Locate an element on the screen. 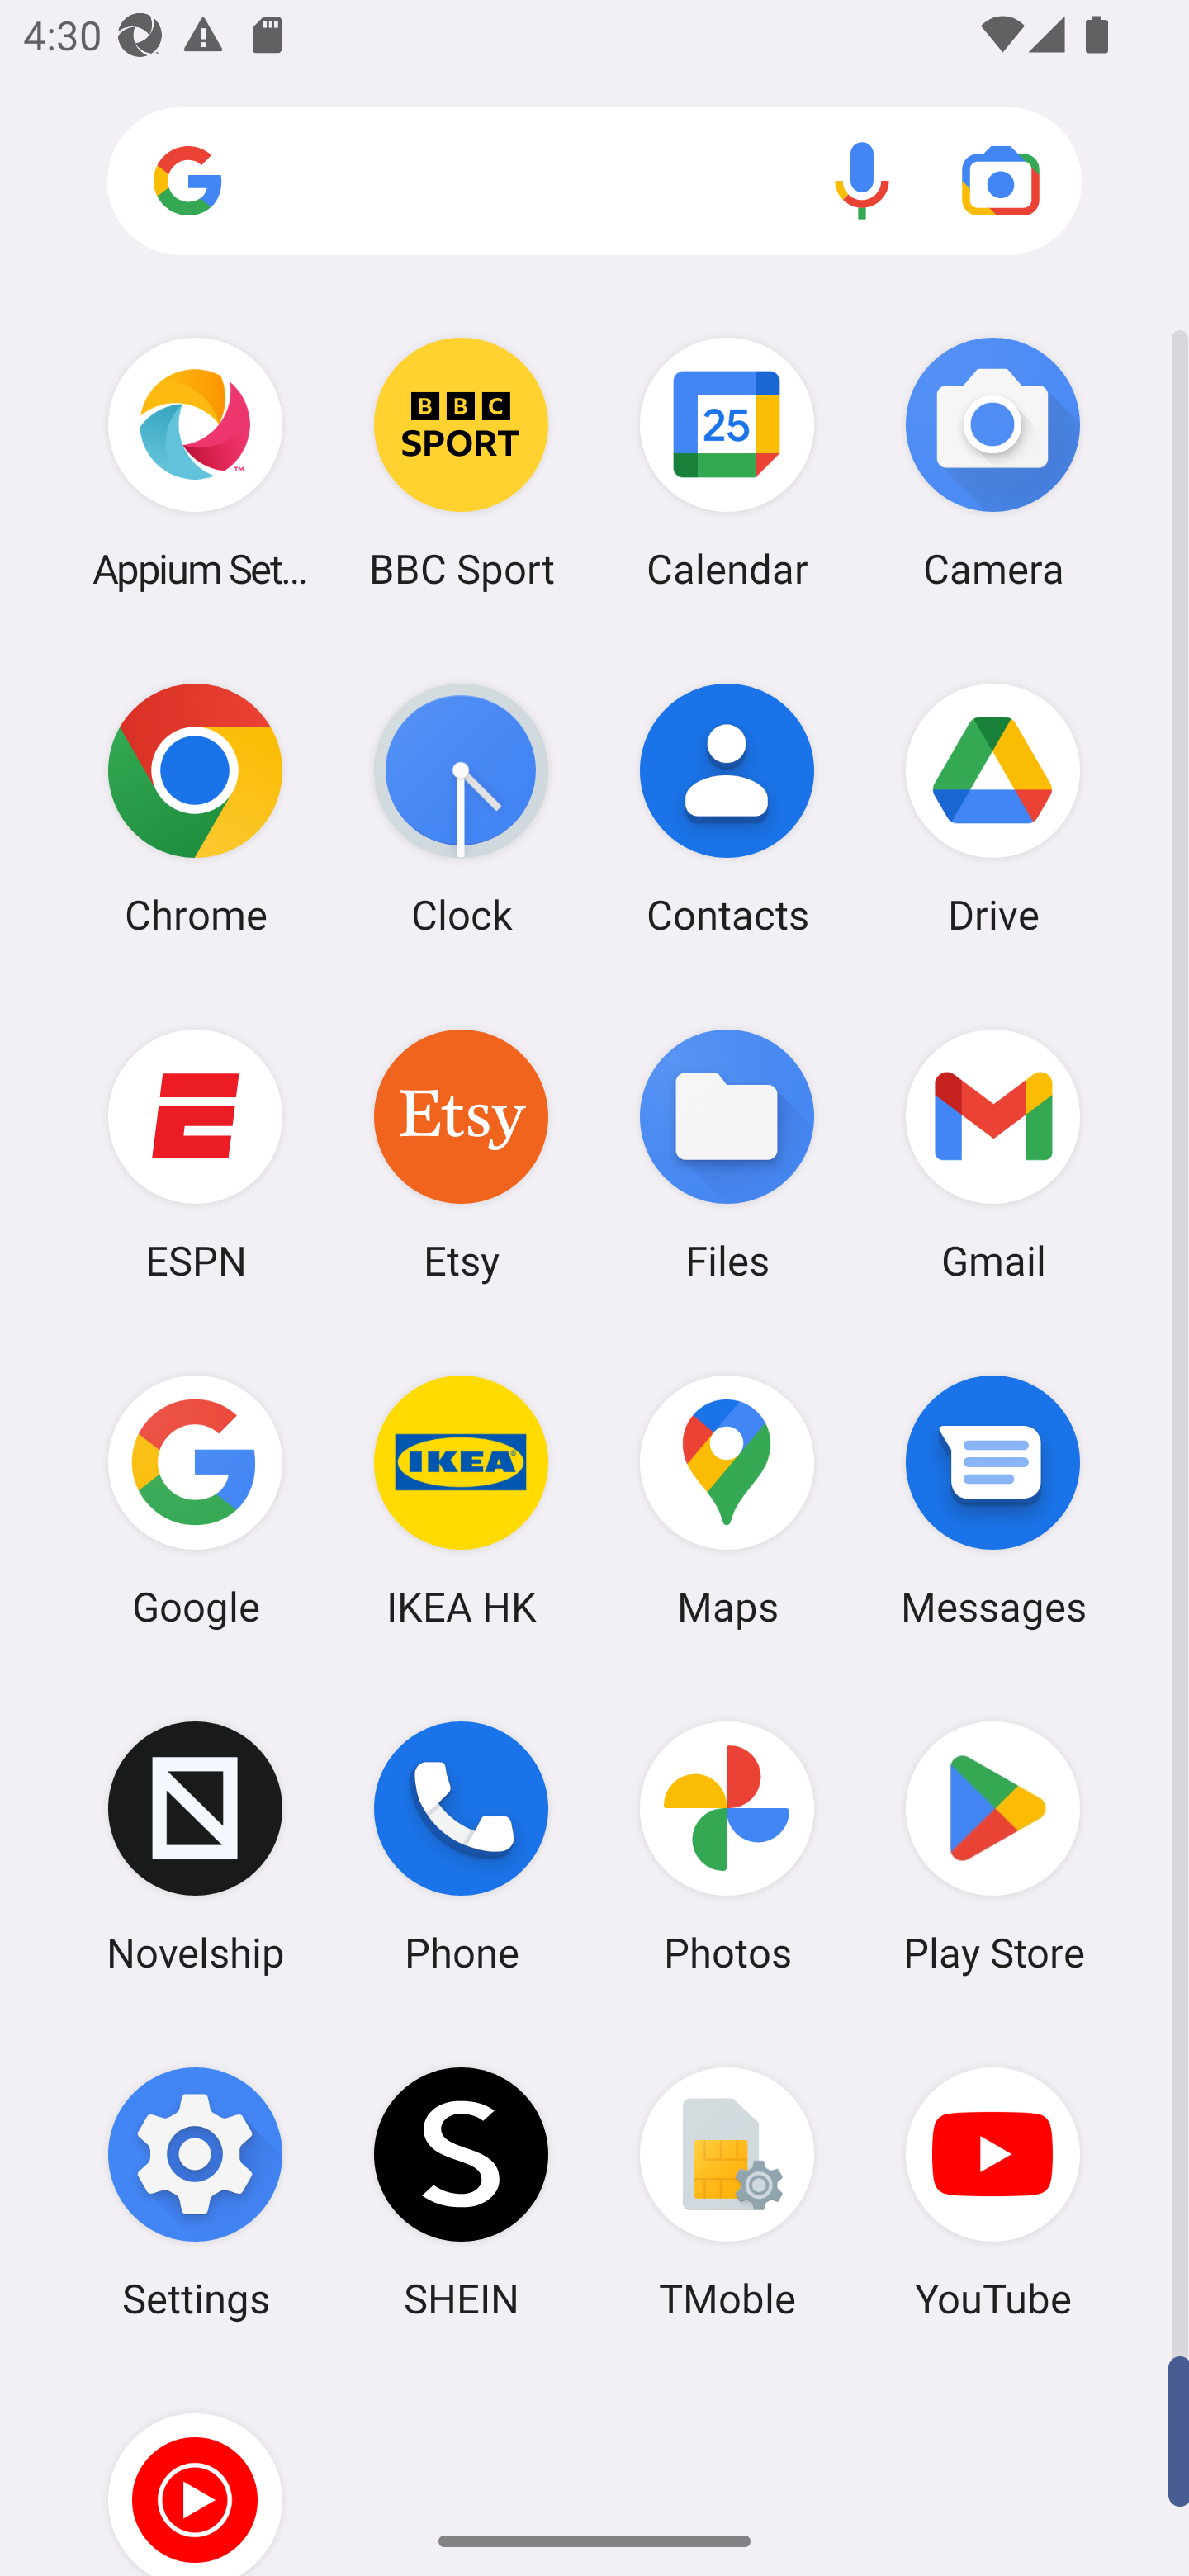  YT Music is located at coordinates (195, 2470).